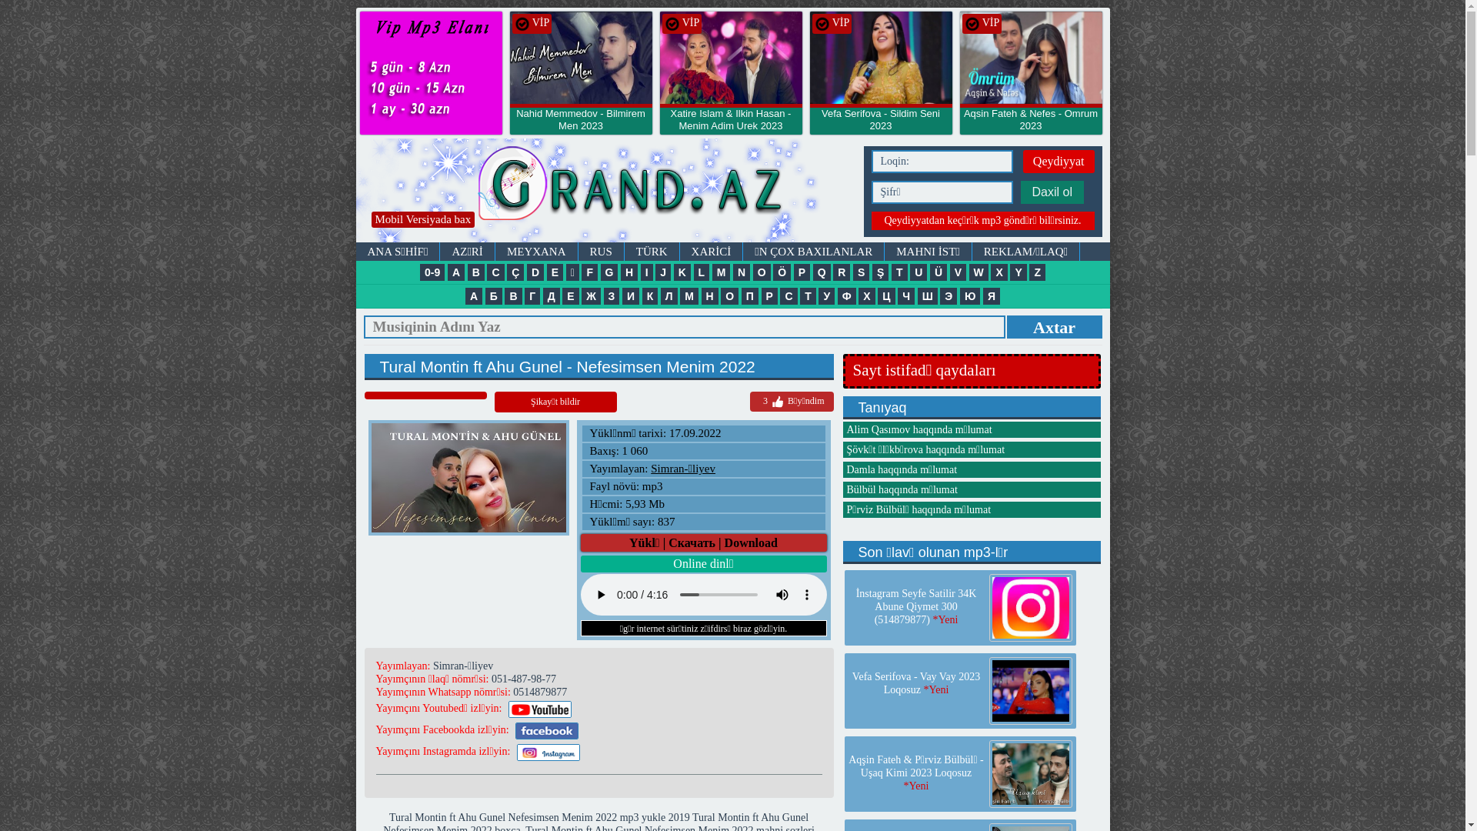 The height and width of the screenshot is (831, 1477). Describe the element at coordinates (663, 272) in the screenshot. I see `J` at that location.